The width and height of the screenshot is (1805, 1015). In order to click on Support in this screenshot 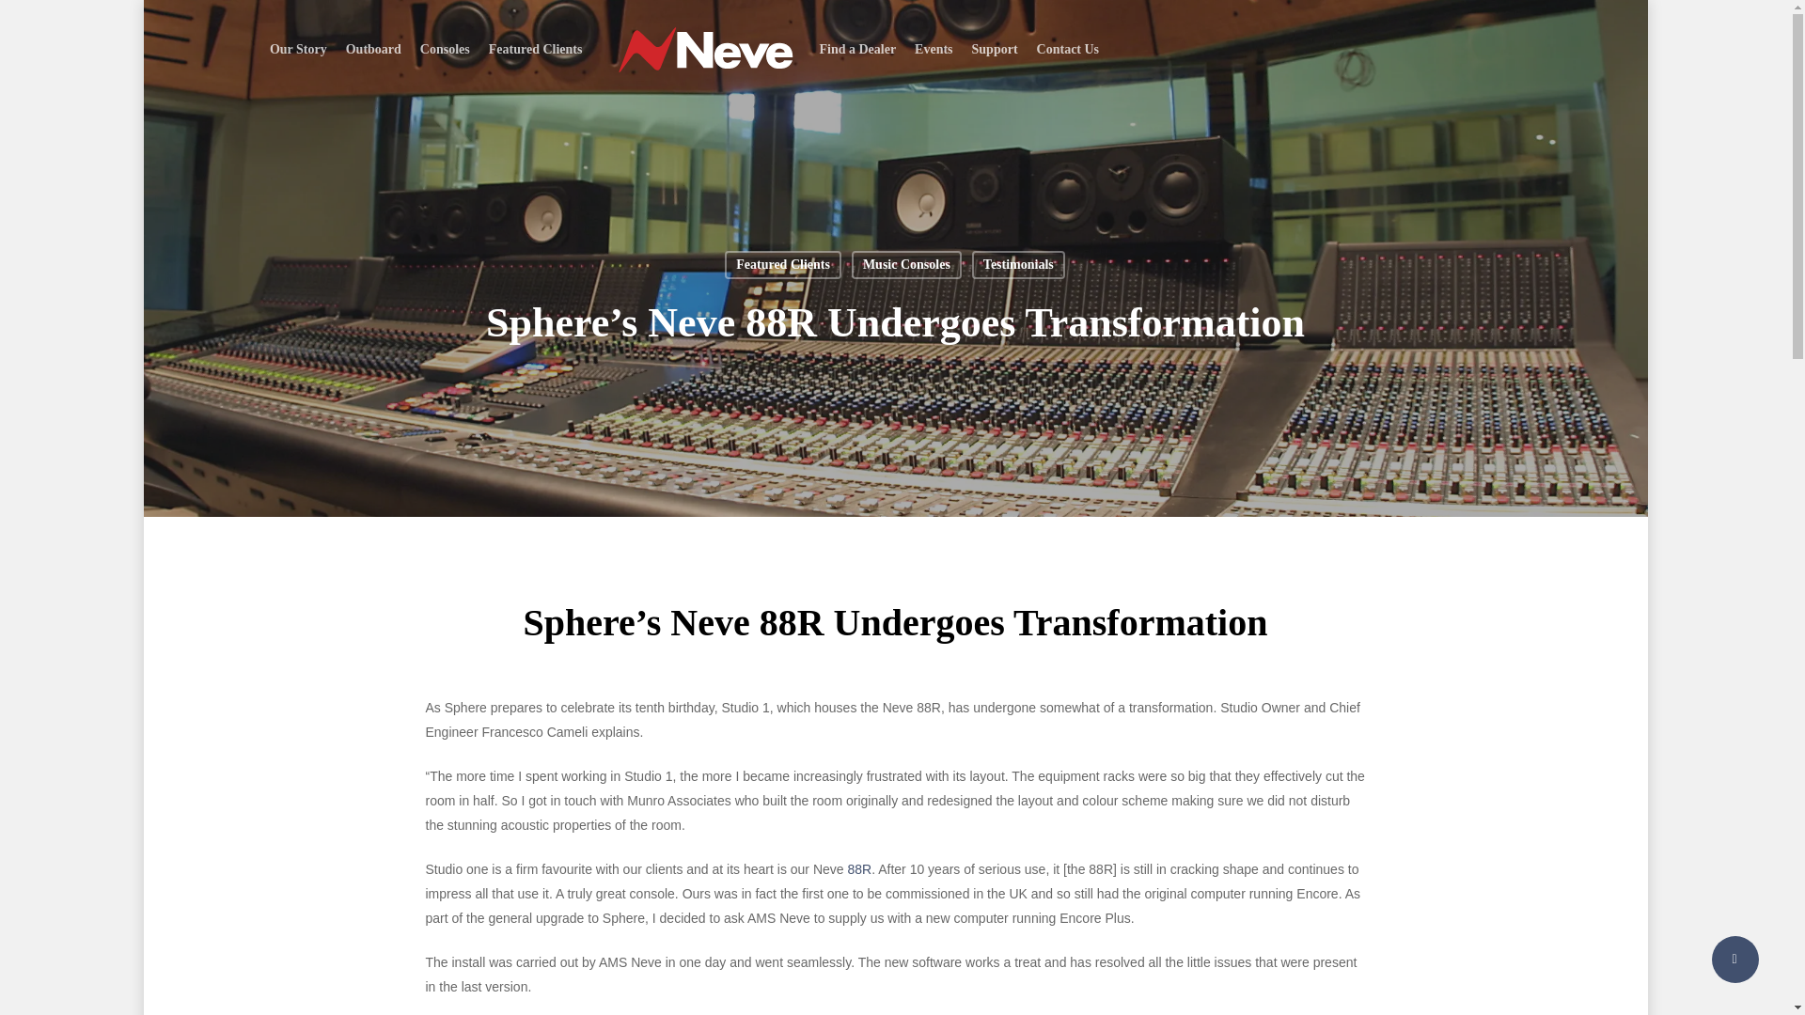, I will do `click(995, 49)`.